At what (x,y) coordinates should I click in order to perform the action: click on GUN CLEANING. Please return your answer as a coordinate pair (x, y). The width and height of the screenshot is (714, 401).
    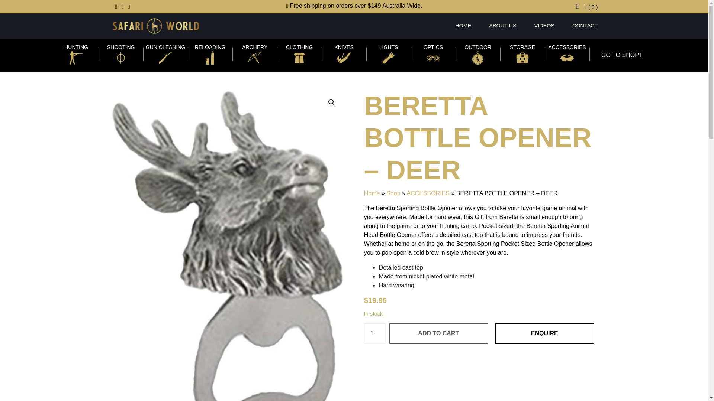
    Looking at the image, I should click on (165, 53).